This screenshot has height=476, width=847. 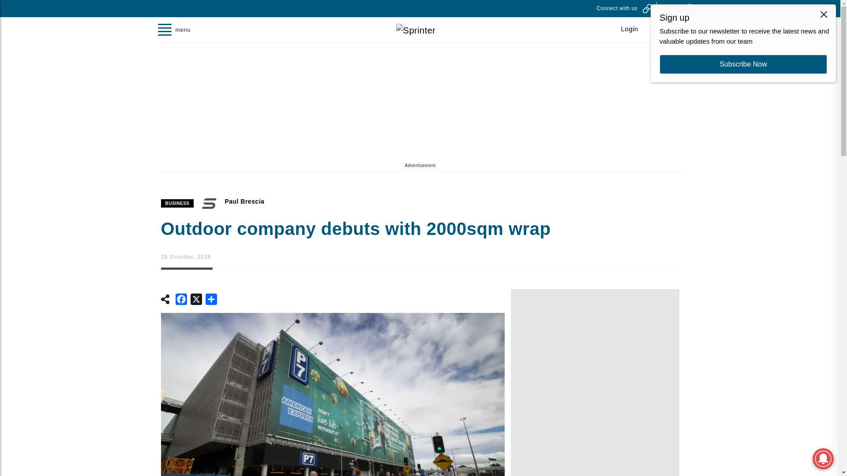 What do you see at coordinates (630, 29) in the screenshot?
I see `Login` at bounding box center [630, 29].